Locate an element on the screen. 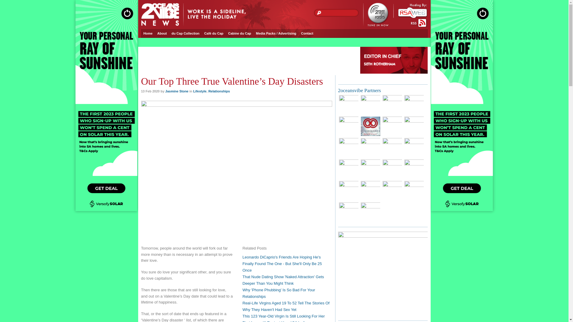  Contact is located at coordinates (307, 33).